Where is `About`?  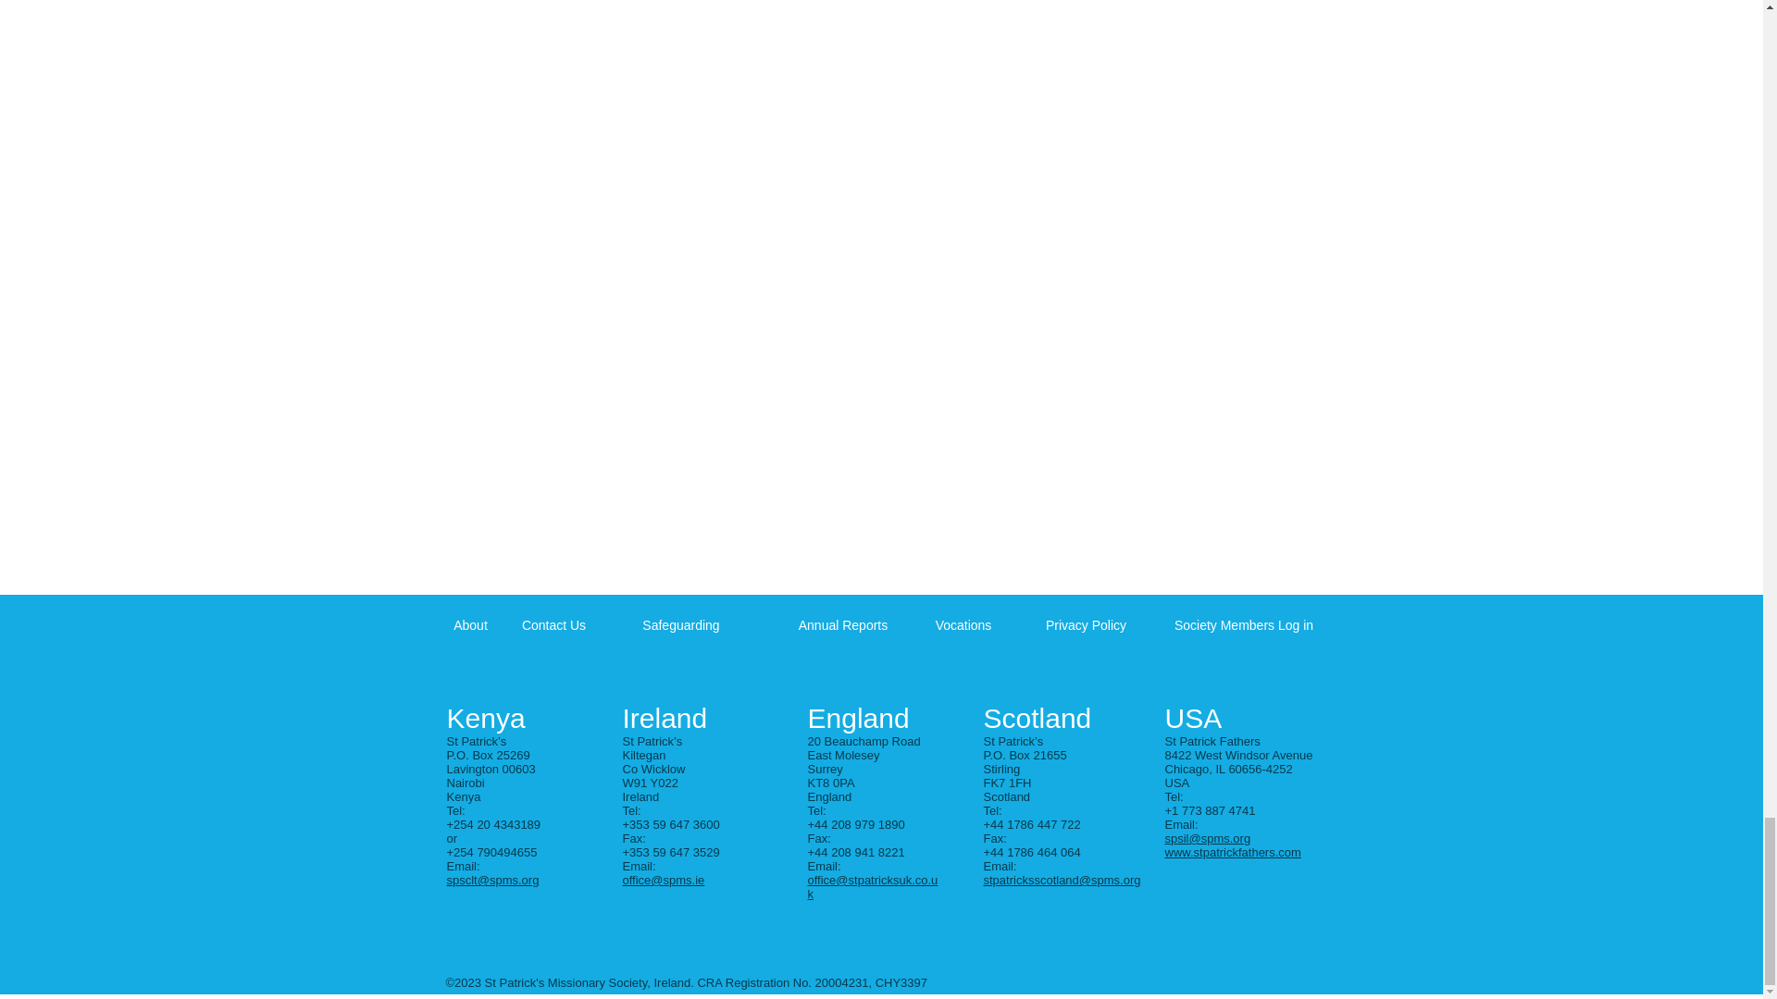 About is located at coordinates (470, 625).